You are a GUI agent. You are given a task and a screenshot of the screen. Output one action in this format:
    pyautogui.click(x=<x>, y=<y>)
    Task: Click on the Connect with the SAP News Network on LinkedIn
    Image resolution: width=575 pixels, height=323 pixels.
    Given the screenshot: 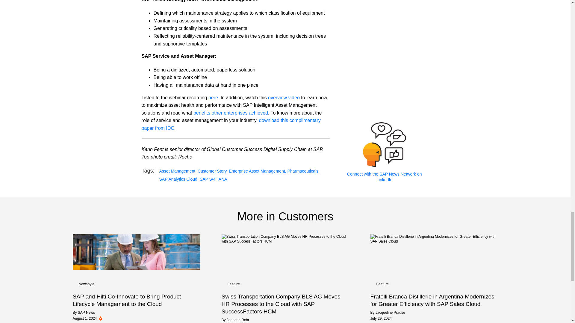 What is the action you would take?
    pyautogui.click(x=385, y=177)
    